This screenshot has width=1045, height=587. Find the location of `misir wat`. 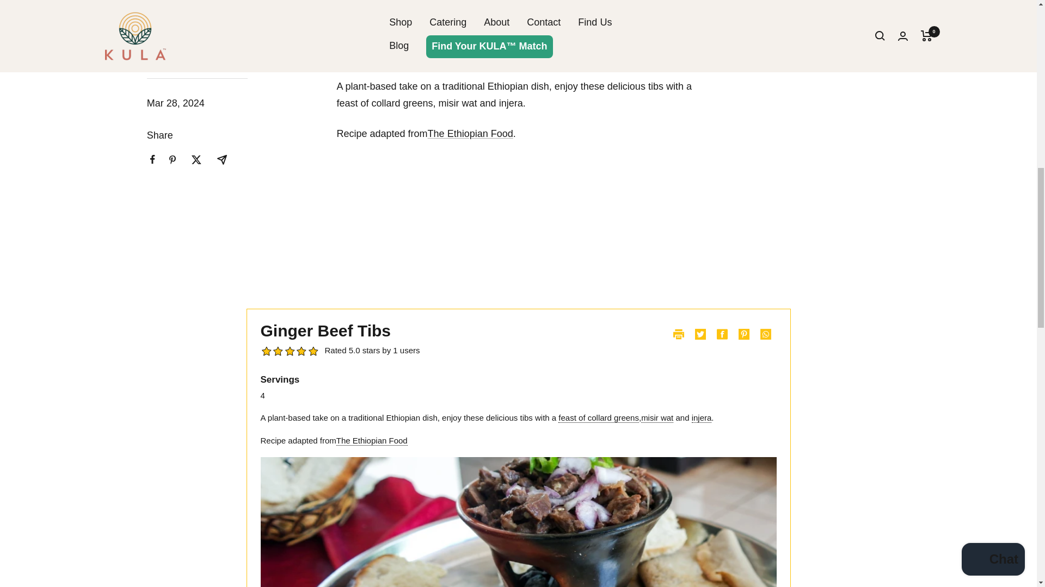

misir wat is located at coordinates (657, 417).